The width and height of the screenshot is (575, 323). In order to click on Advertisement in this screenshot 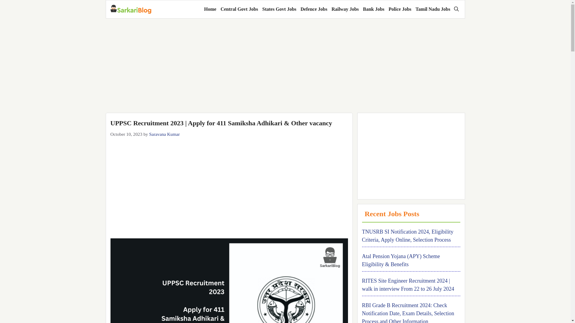, I will do `click(229, 182)`.